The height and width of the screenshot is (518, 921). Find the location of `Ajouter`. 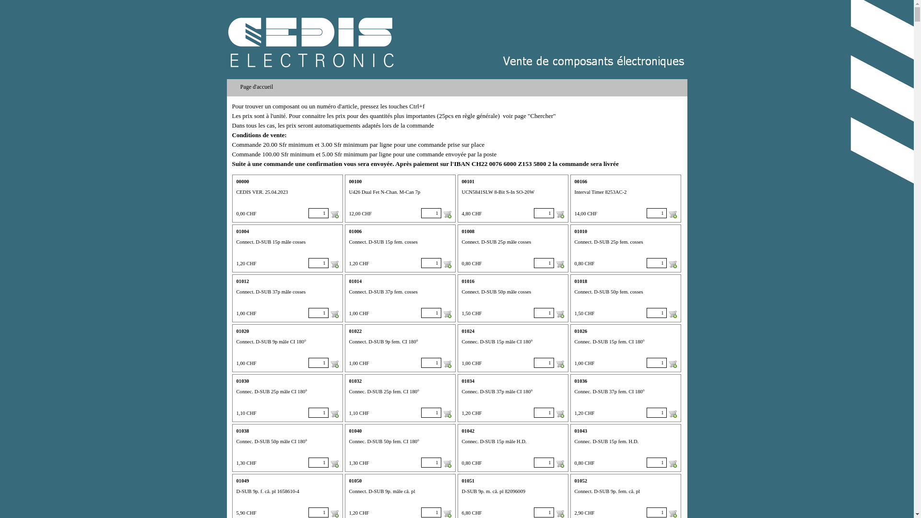

Ajouter is located at coordinates (335, 464).